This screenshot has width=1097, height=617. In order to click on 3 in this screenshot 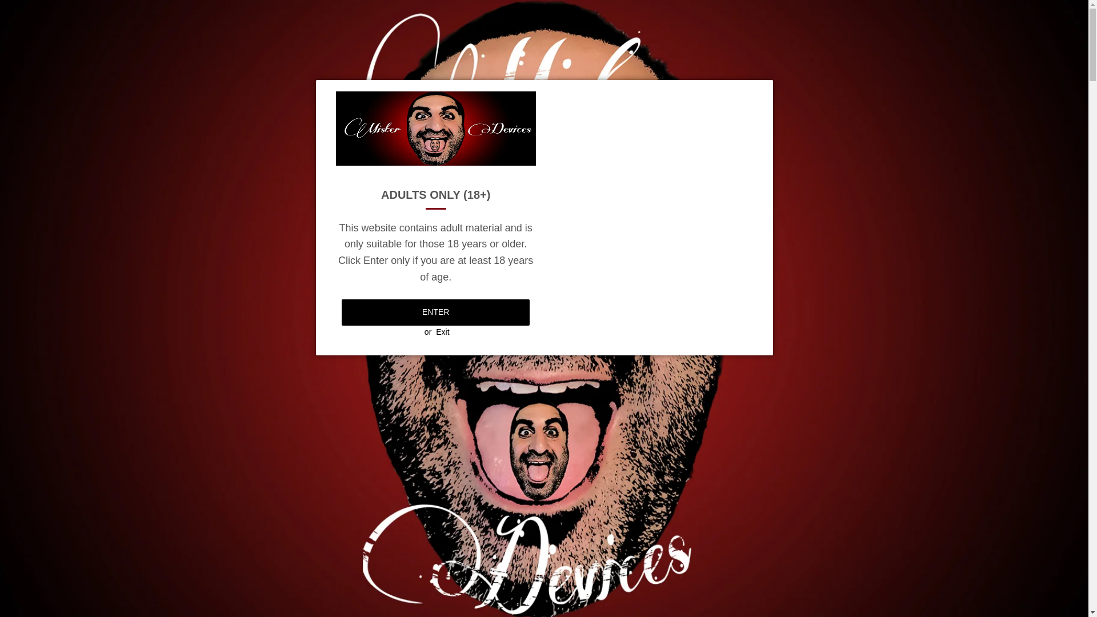, I will do `click(550, 599)`.